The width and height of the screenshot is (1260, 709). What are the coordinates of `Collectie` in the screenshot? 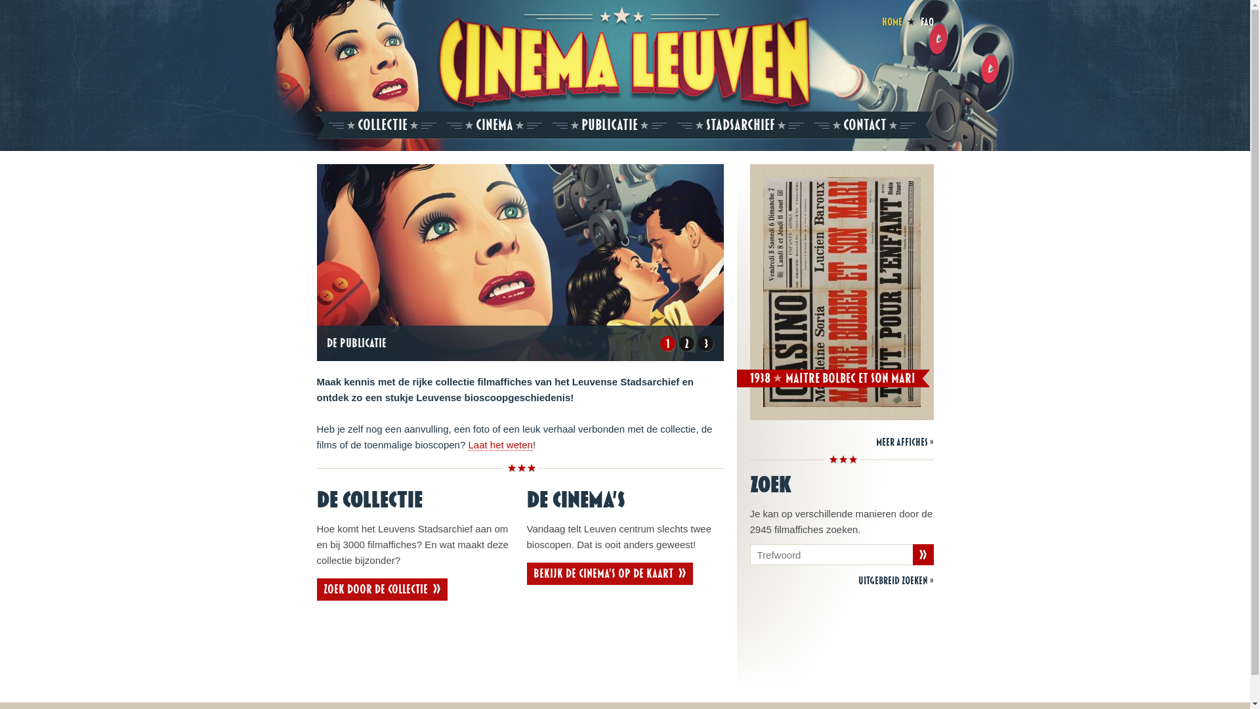 It's located at (382, 125).